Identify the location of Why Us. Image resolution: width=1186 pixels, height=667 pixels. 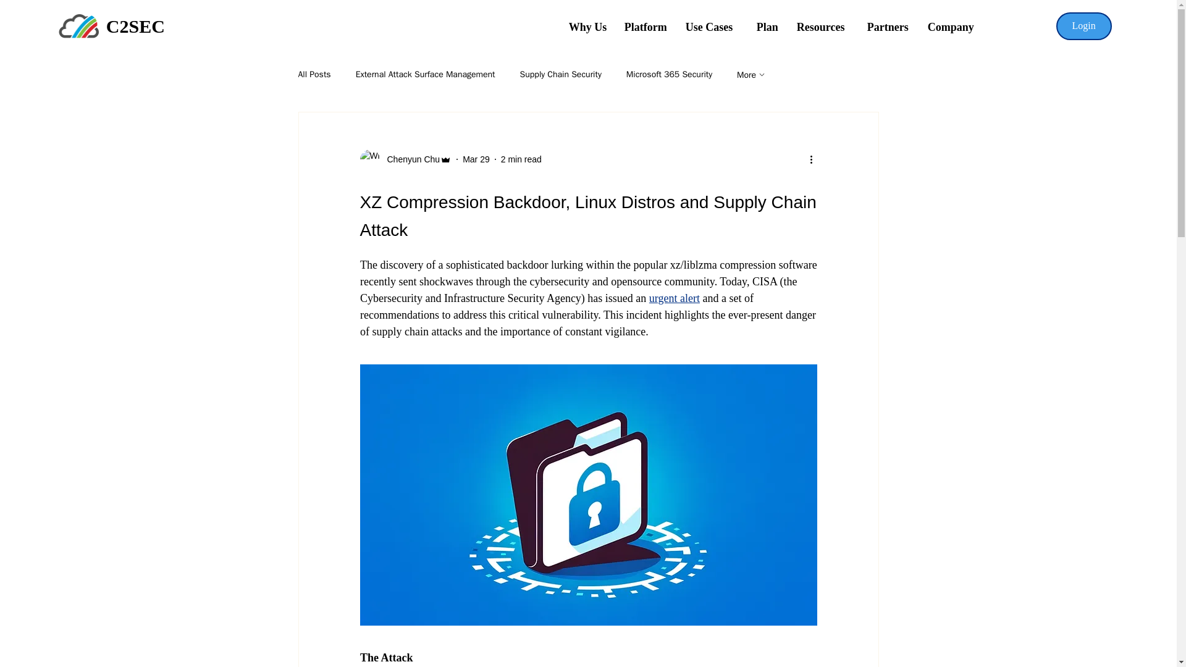
(587, 27).